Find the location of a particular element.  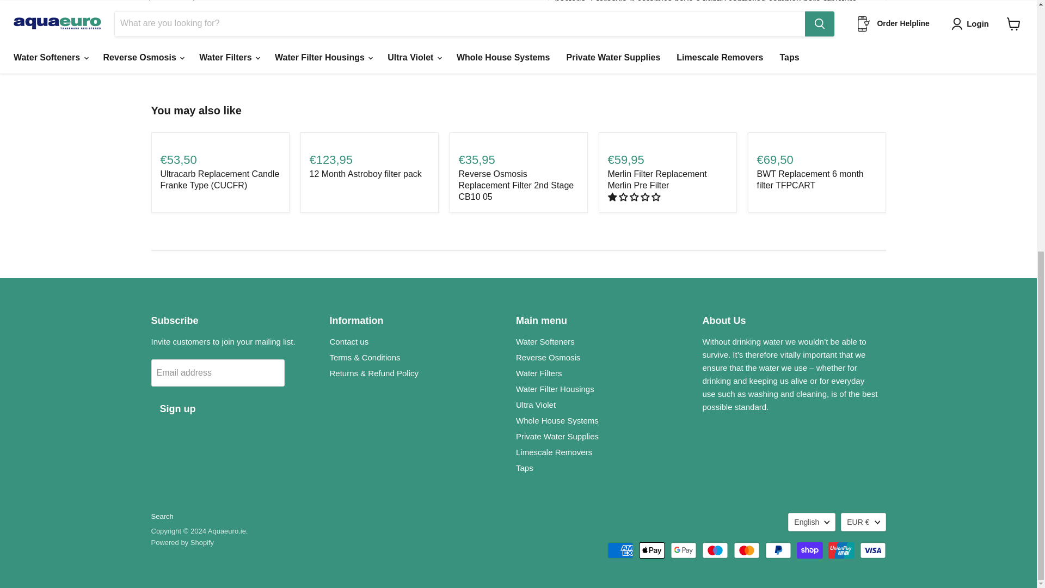

Union Pay is located at coordinates (841, 550).